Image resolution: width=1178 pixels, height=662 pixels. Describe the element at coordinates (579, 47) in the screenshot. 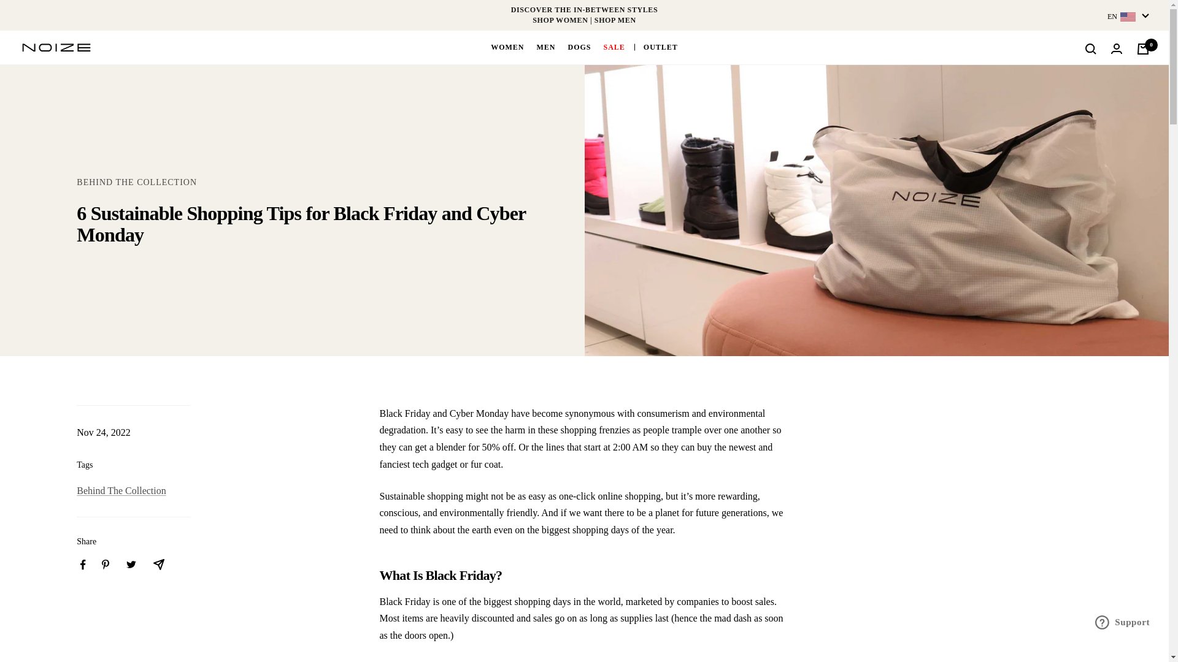

I see `DOGS` at that location.